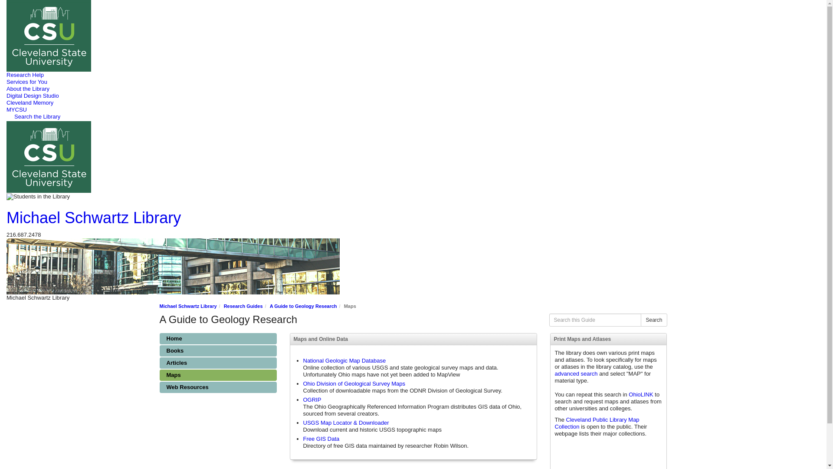 The image size is (833, 469). What do you see at coordinates (27, 82) in the screenshot?
I see `Services for You` at bounding box center [27, 82].